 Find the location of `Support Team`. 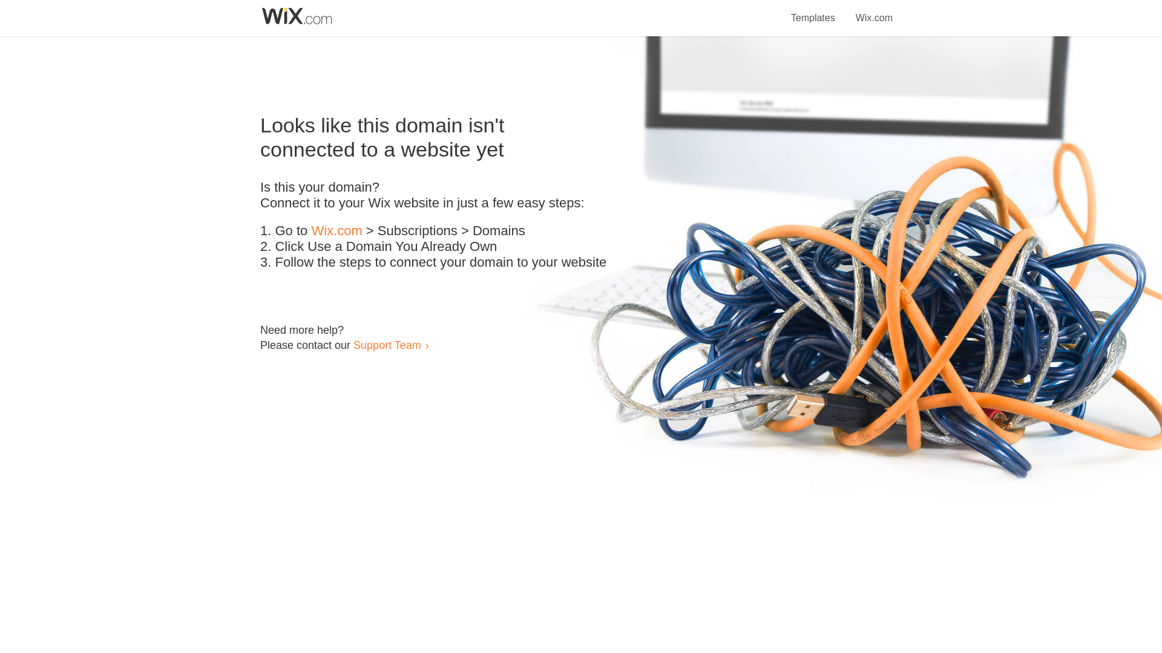

Support Team is located at coordinates (387, 345).